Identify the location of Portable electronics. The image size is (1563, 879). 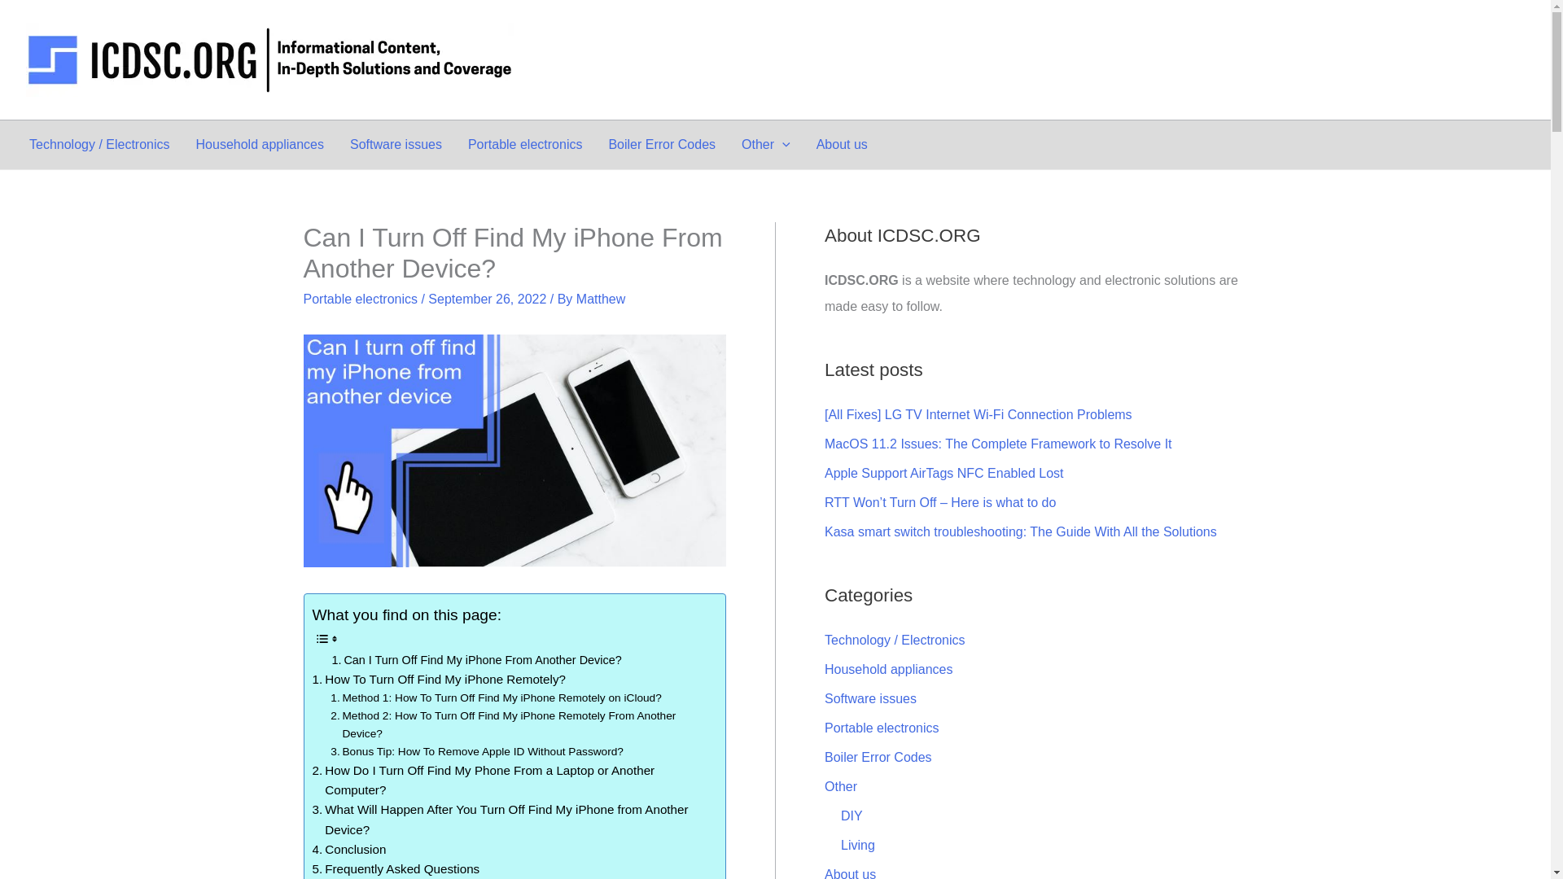
(524, 145).